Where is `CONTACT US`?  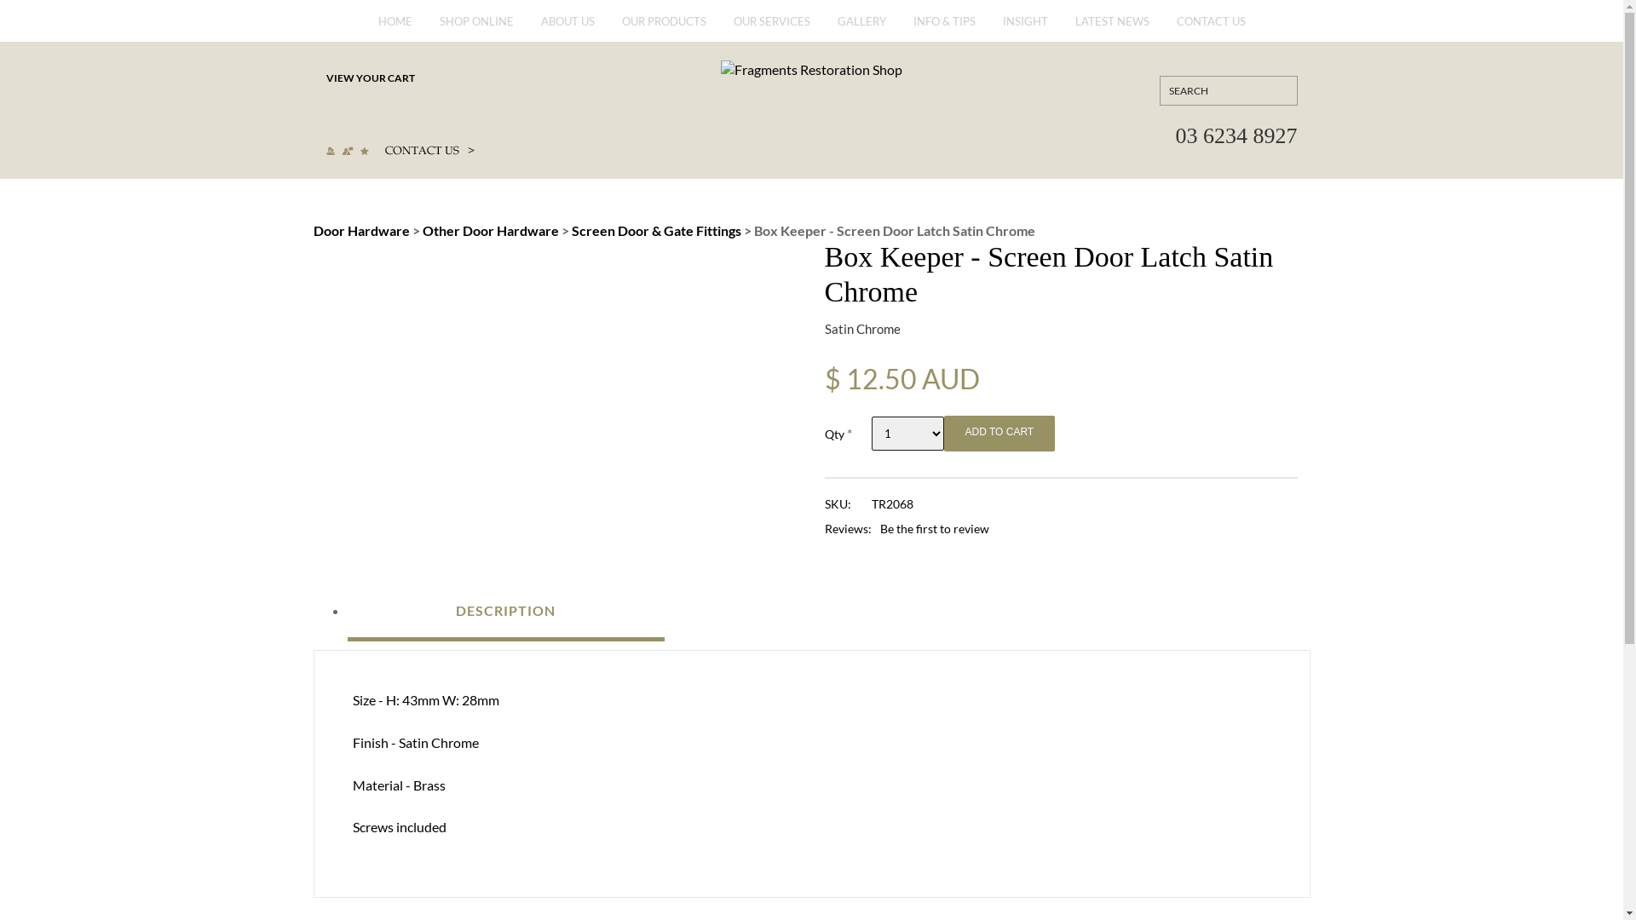
CONTACT US is located at coordinates (1212, 29).